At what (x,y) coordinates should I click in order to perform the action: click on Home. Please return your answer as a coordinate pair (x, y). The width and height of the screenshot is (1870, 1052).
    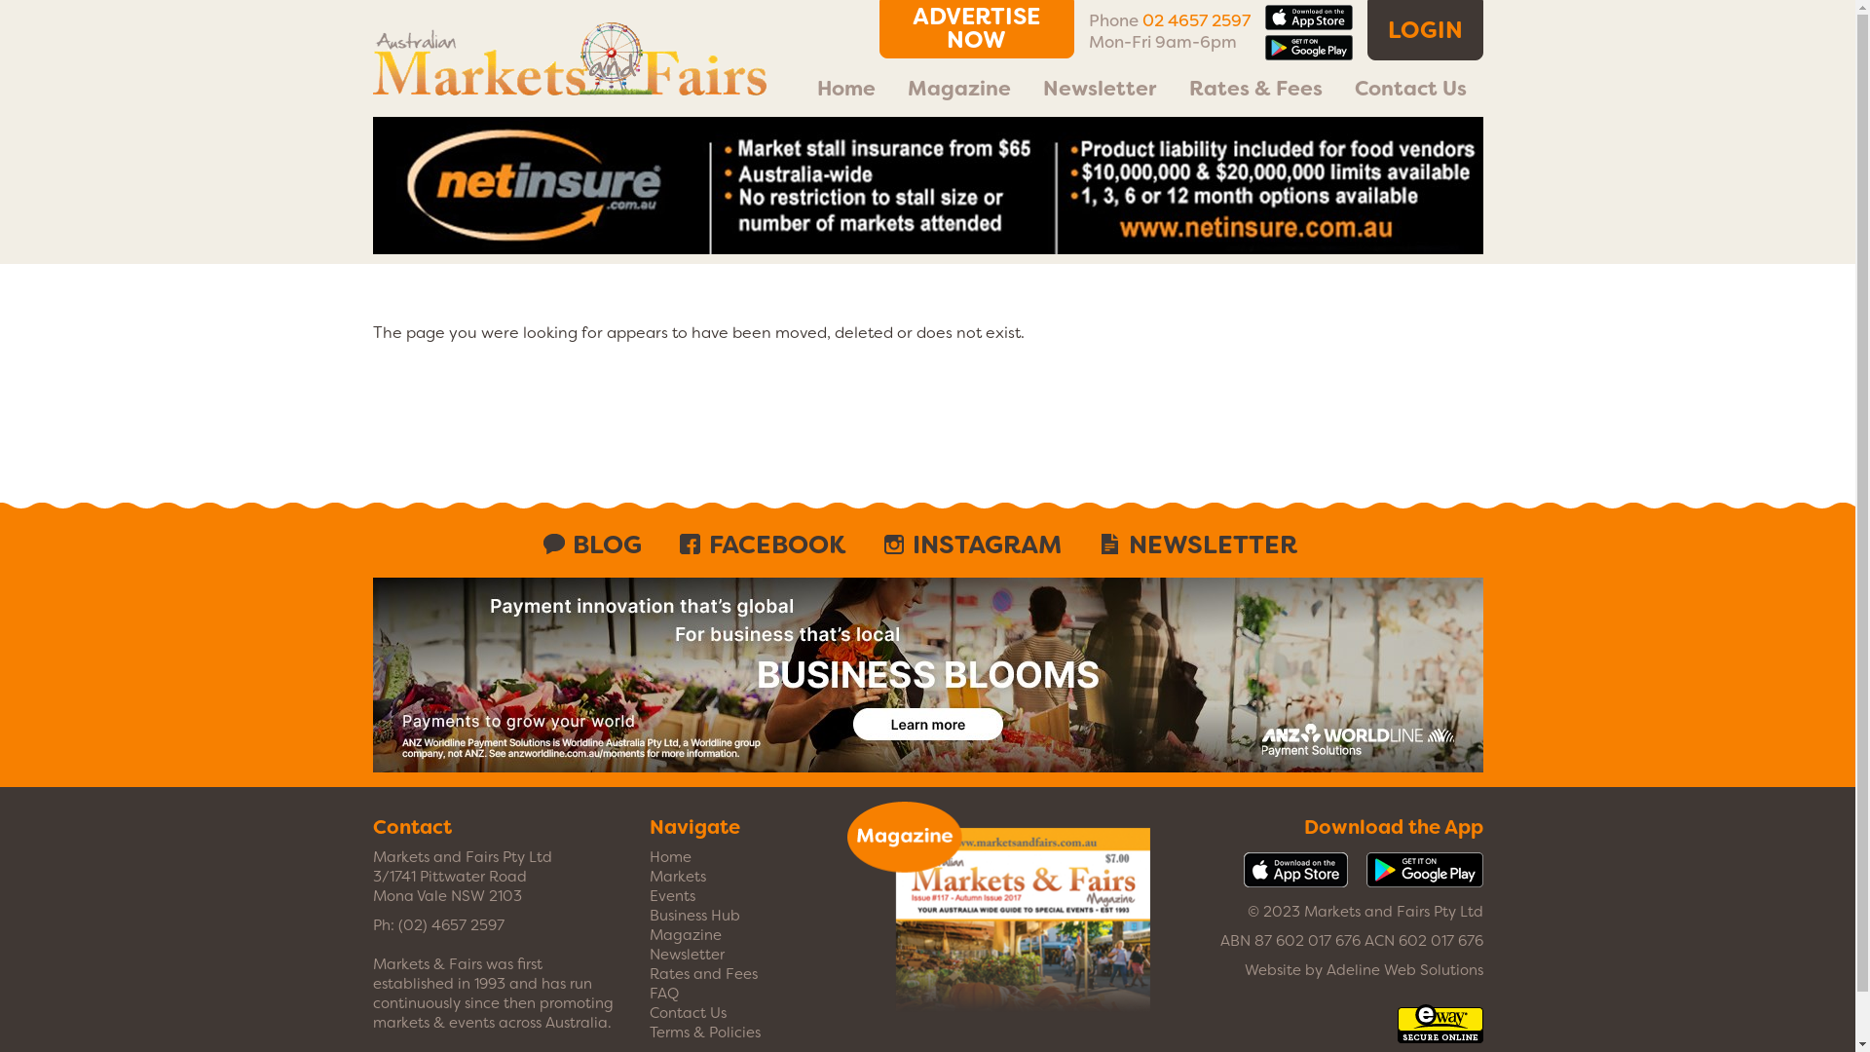
    Looking at the image, I should click on (670, 857).